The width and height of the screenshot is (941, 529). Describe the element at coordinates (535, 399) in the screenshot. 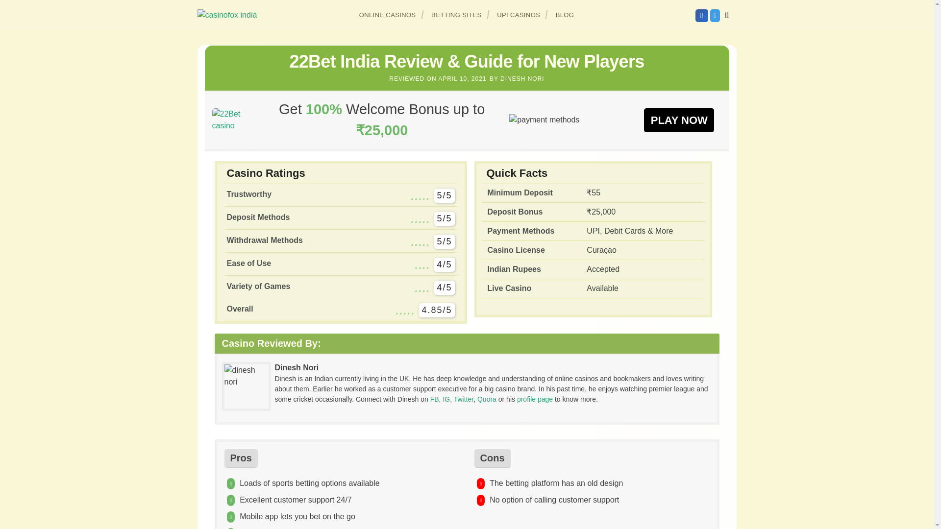

I see `profile page` at that location.